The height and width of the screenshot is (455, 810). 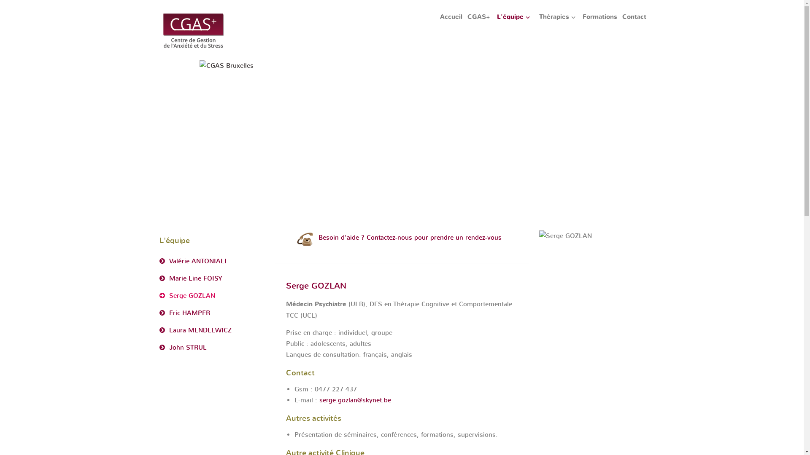 I want to click on CGAS+, so click(x=478, y=17).